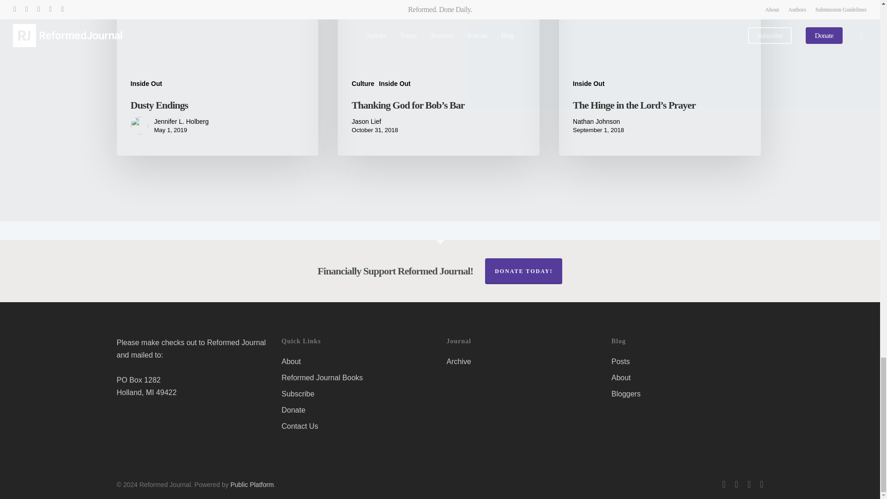 The height and width of the screenshot is (499, 887). Describe the element at coordinates (394, 84) in the screenshot. I see `Inside Out` at that location.